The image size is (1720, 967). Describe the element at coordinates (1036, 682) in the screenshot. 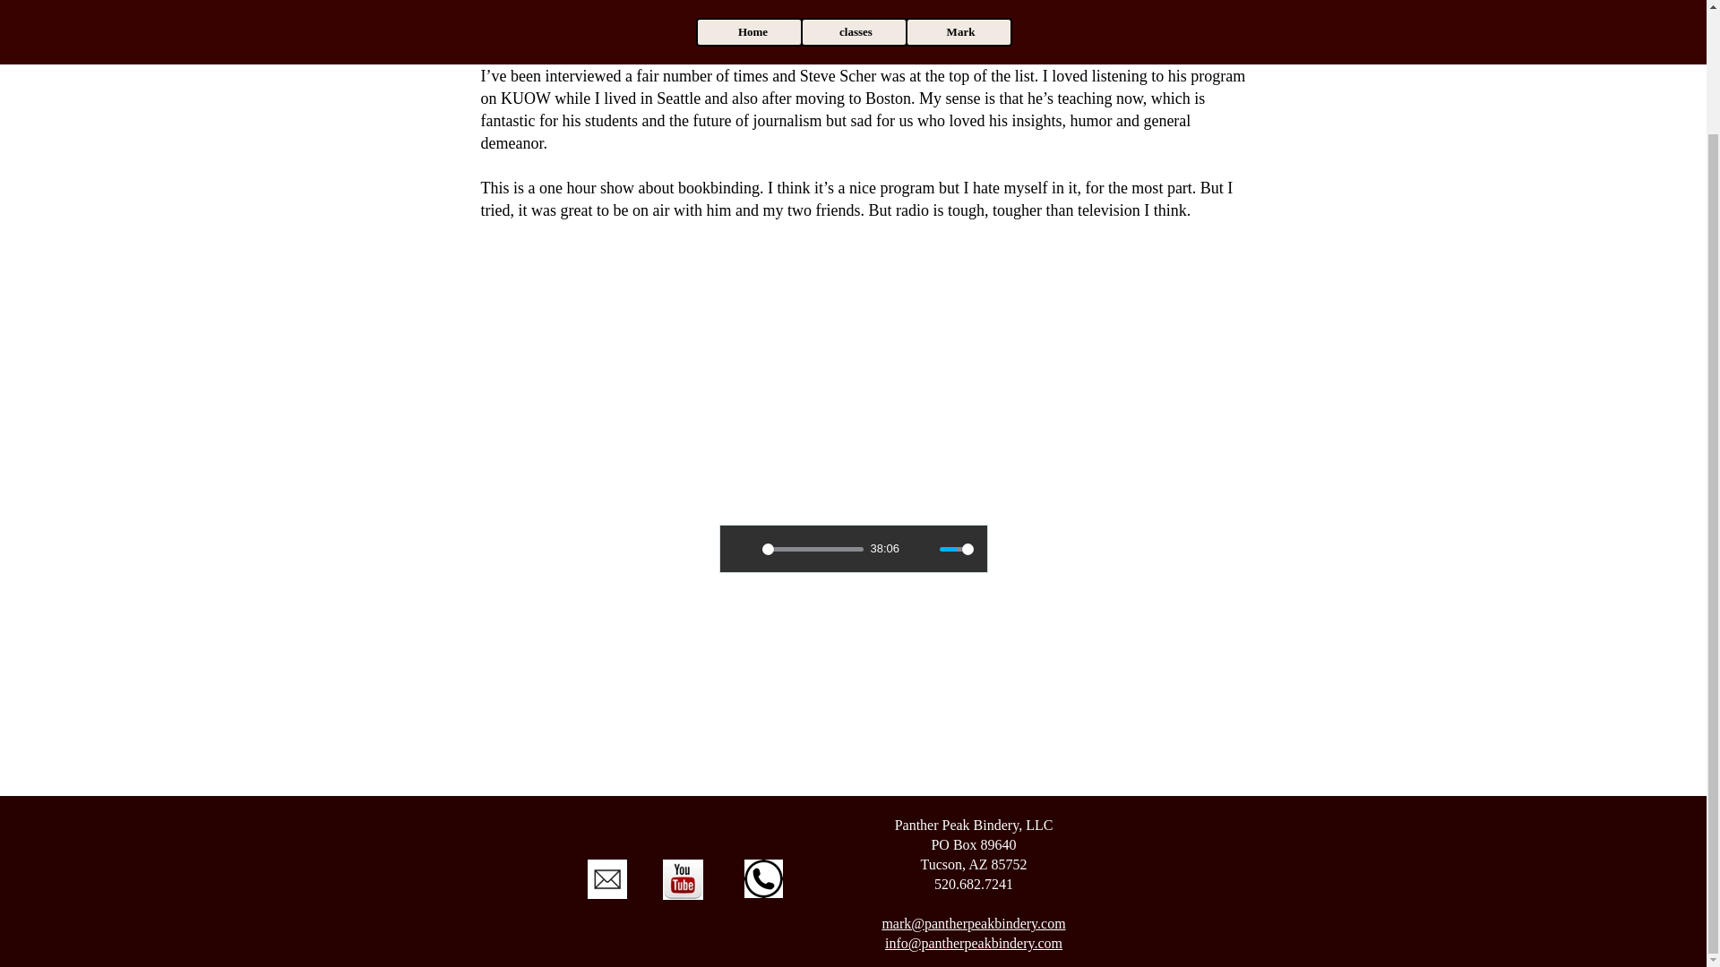

I see `, LLC` at that location.